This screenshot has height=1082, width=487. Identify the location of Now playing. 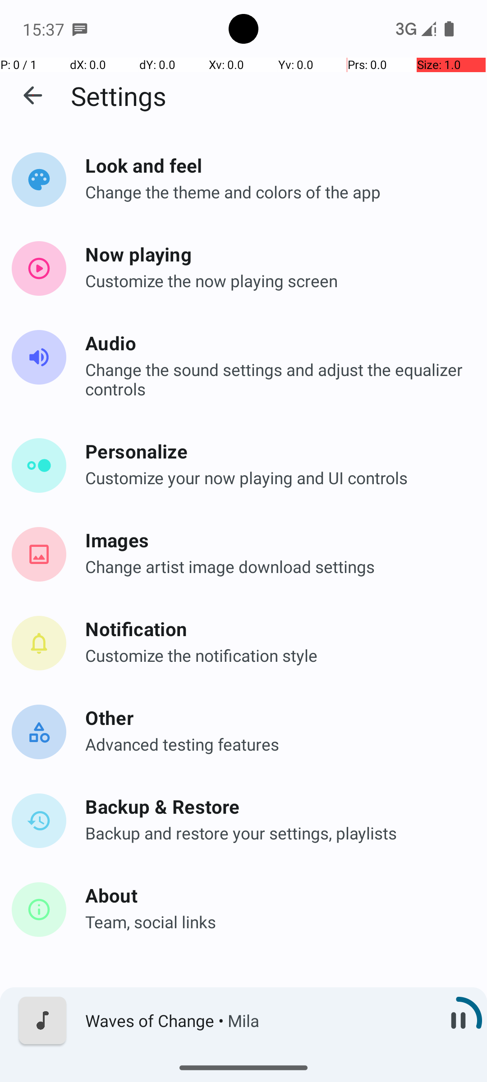
(276, 254).